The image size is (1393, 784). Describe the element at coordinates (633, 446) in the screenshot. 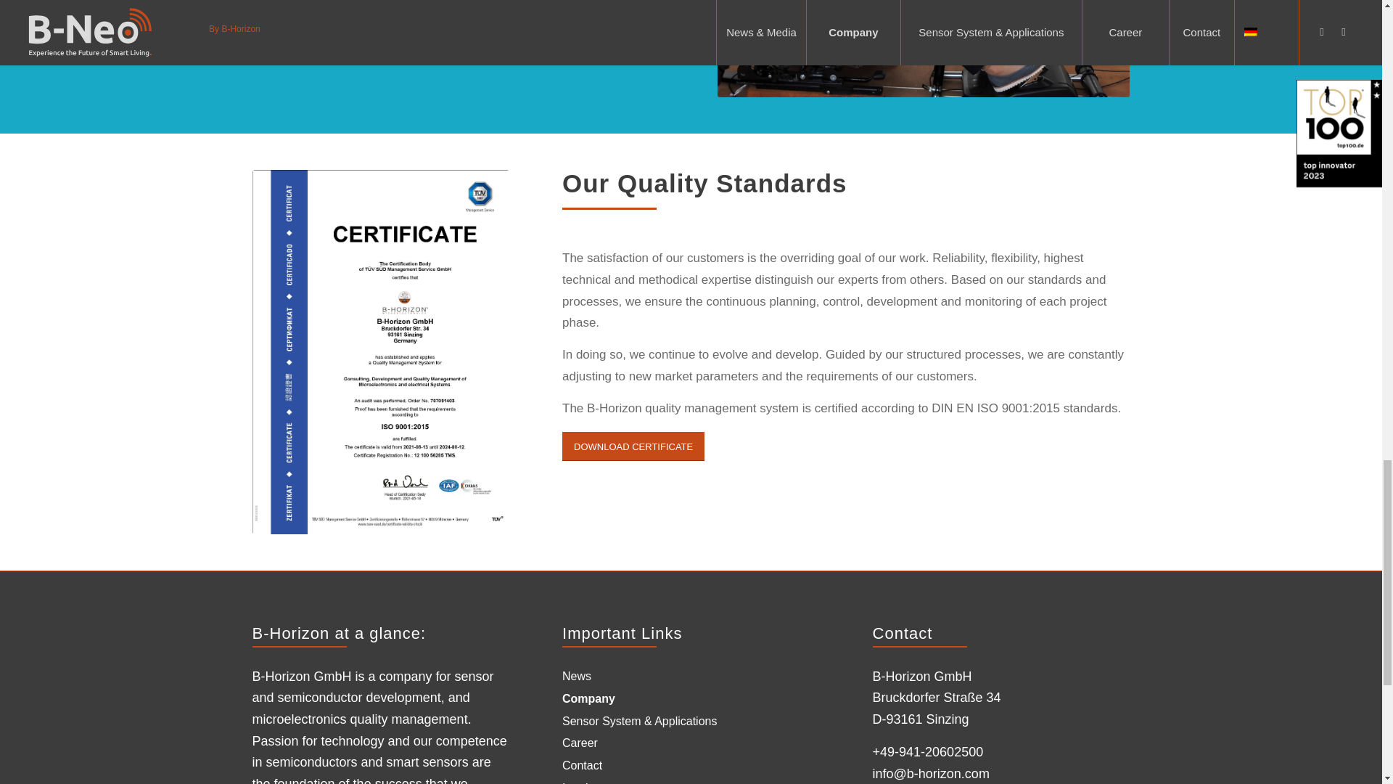

I see `DOWNLOAD CERTIFICATE` at that location.